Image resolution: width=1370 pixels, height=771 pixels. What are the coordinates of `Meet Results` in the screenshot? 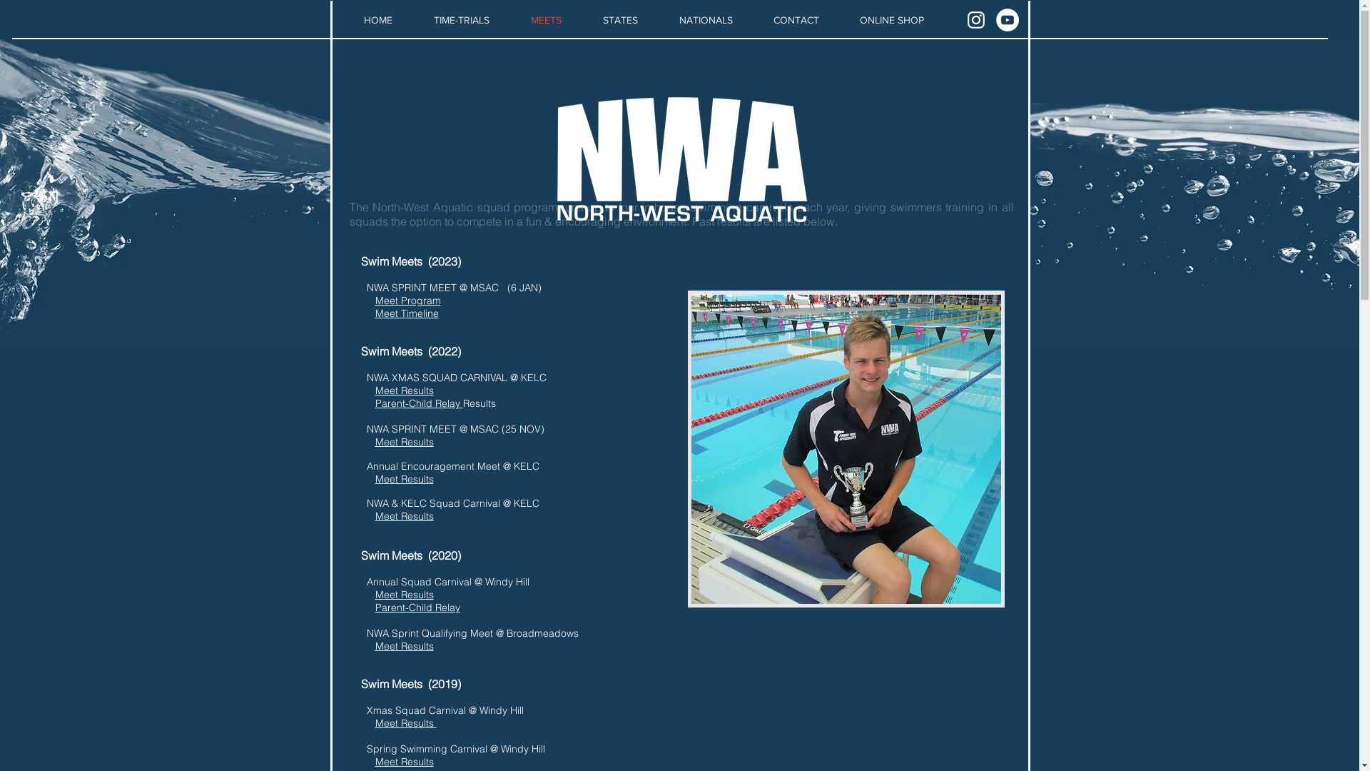 It's located at (405, 479).